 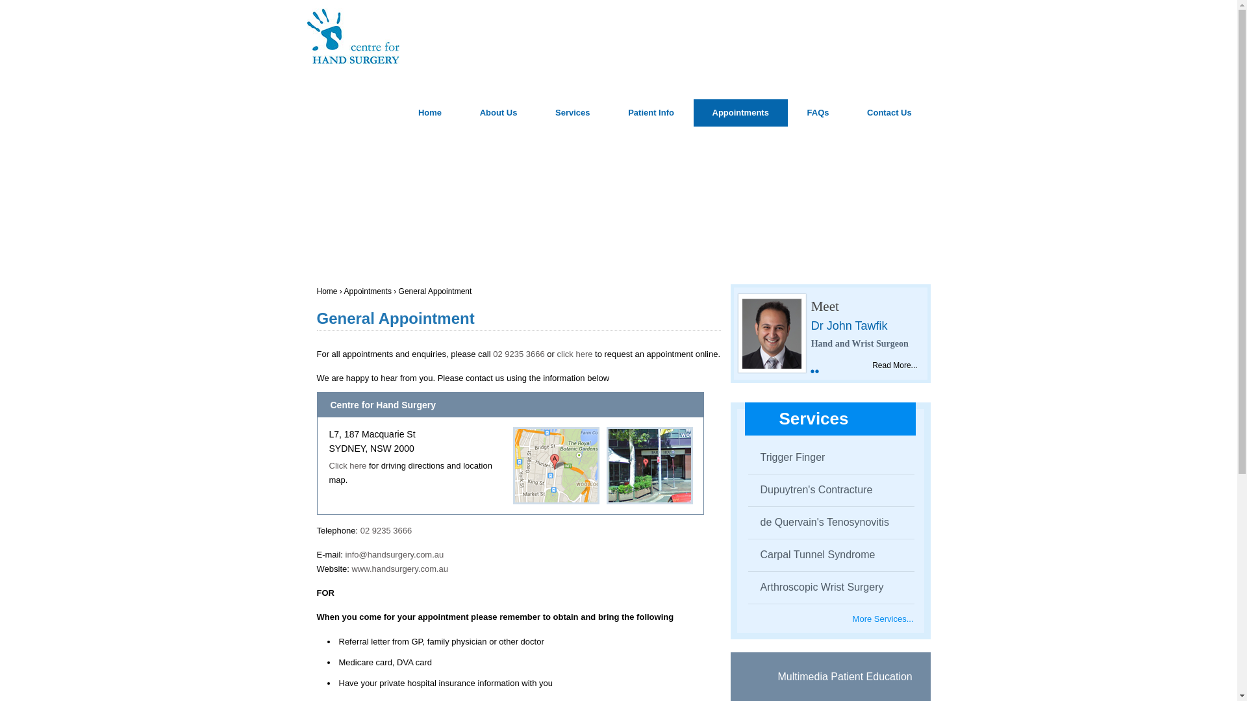 I want to click on Services, so click(x=572, y=113).